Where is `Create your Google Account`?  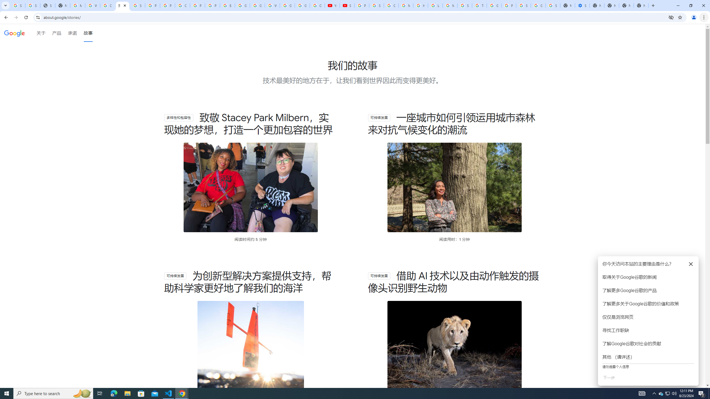 Create your Google Account is located at coordinates (108, 6).